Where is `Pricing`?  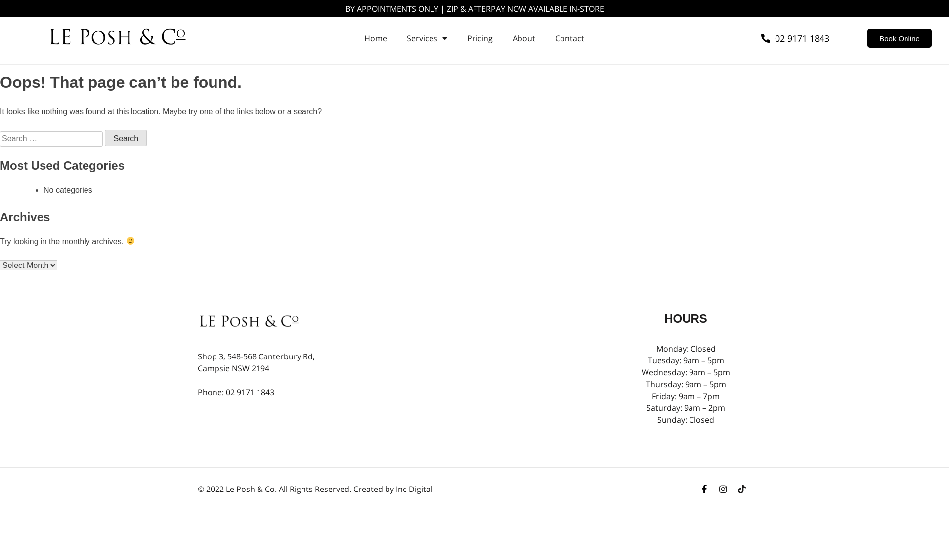 Pricing is located at coordinates (480, 38).